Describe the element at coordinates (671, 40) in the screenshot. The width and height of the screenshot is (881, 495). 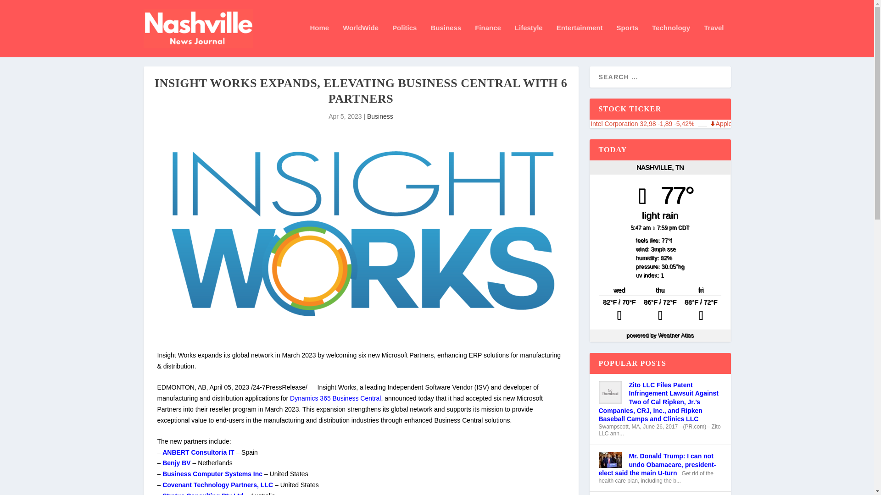
I see `Technology` at that location.